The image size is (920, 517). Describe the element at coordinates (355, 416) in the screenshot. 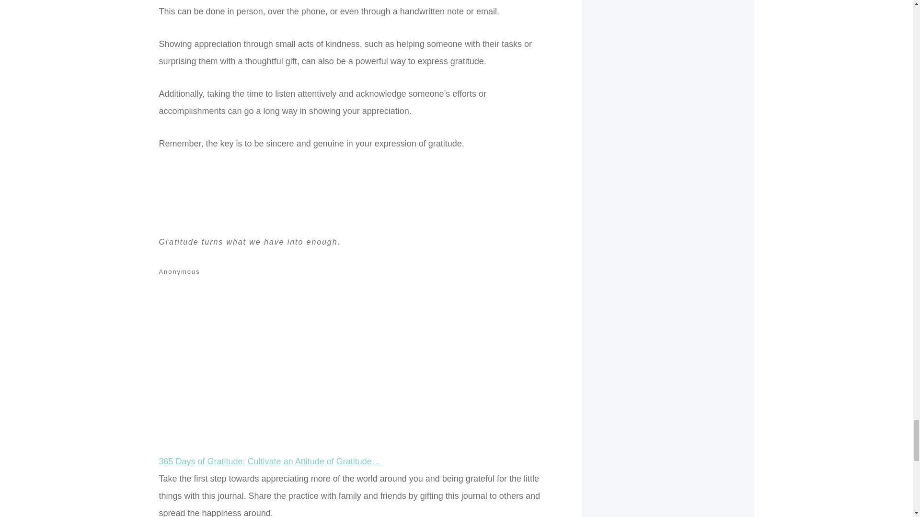

I see `365 Days of Gratitude: Cultivate an Attitude of Gratitude...` at that location.